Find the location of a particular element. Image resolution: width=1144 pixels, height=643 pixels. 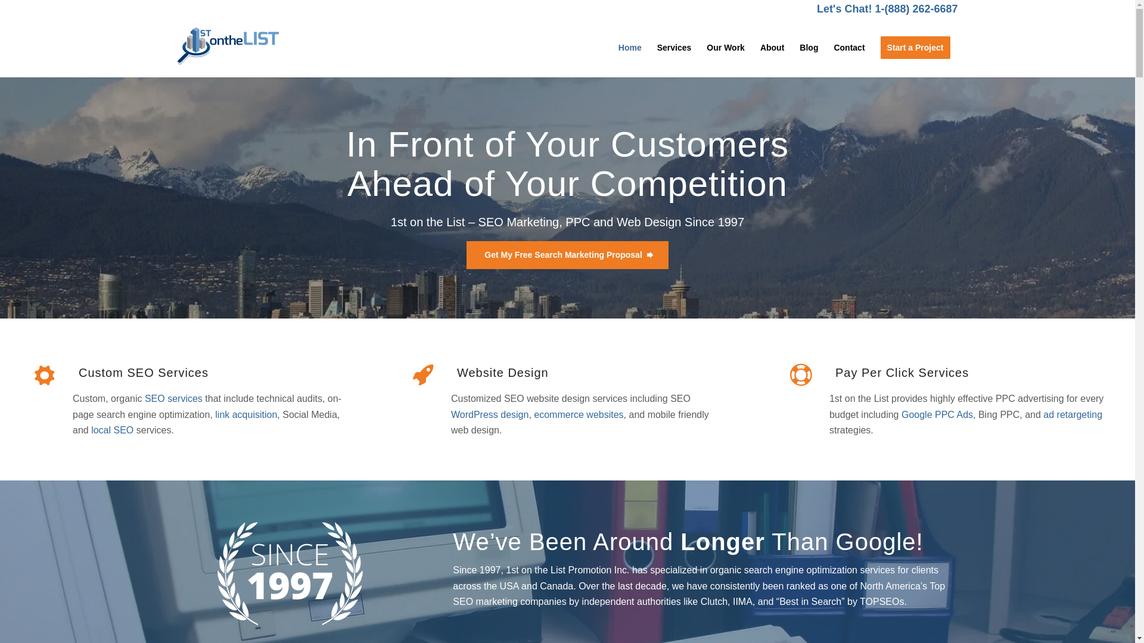

Start a Project is located at coordinates (915, 48).